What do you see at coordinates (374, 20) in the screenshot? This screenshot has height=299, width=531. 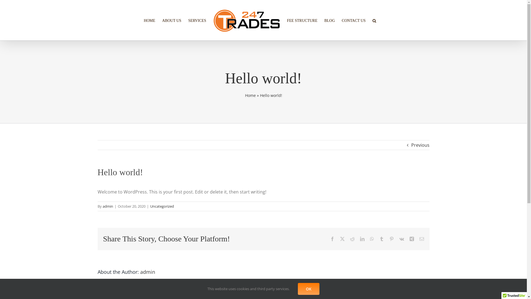 I see `Search` at bounding box center [374, 20].